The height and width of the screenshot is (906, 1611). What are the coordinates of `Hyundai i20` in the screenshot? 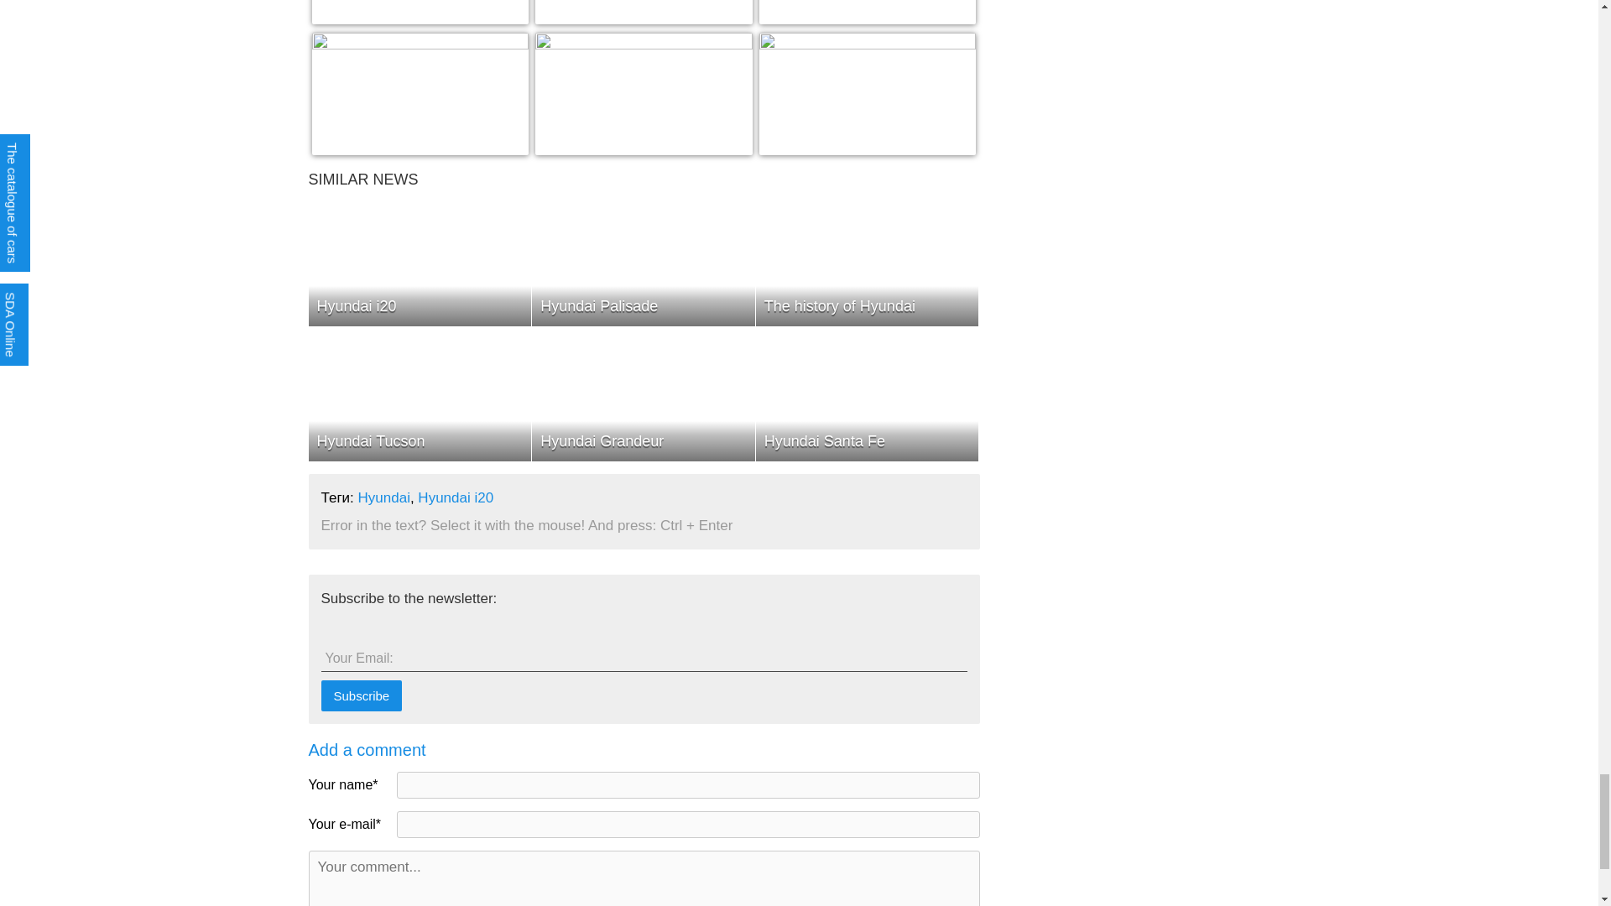 It's located at (421, 93).